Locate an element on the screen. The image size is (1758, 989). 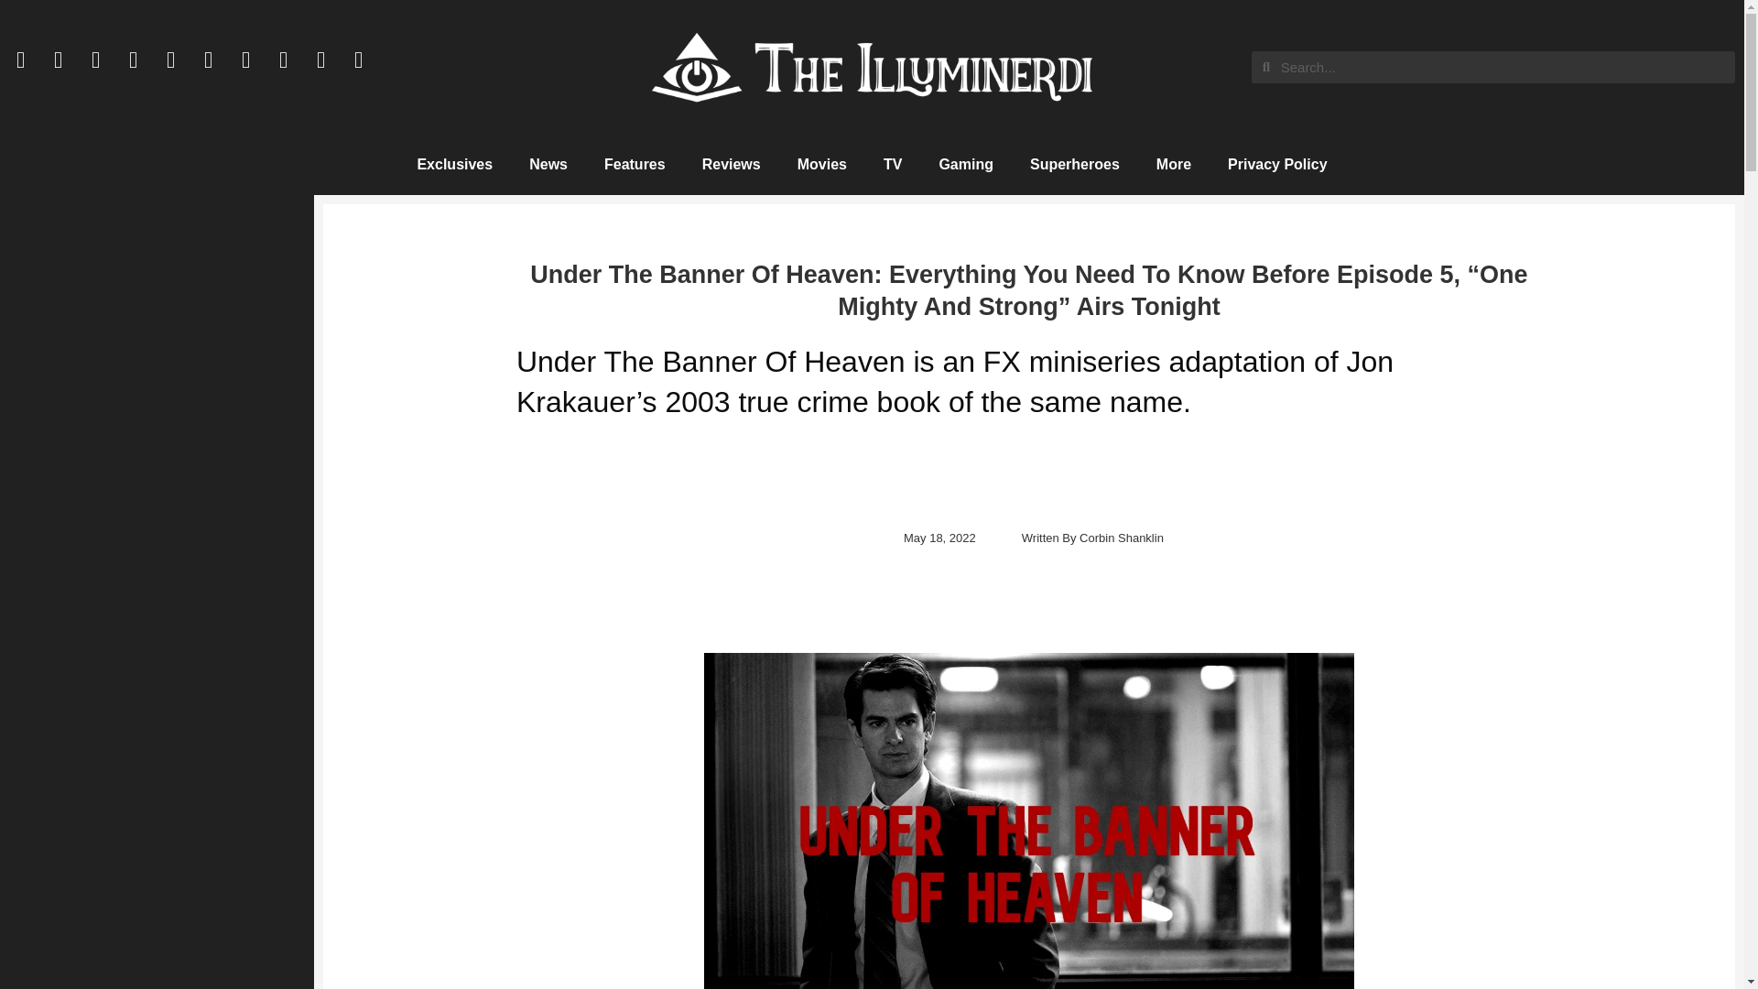
Reviews is located at coordinates (731, 165).